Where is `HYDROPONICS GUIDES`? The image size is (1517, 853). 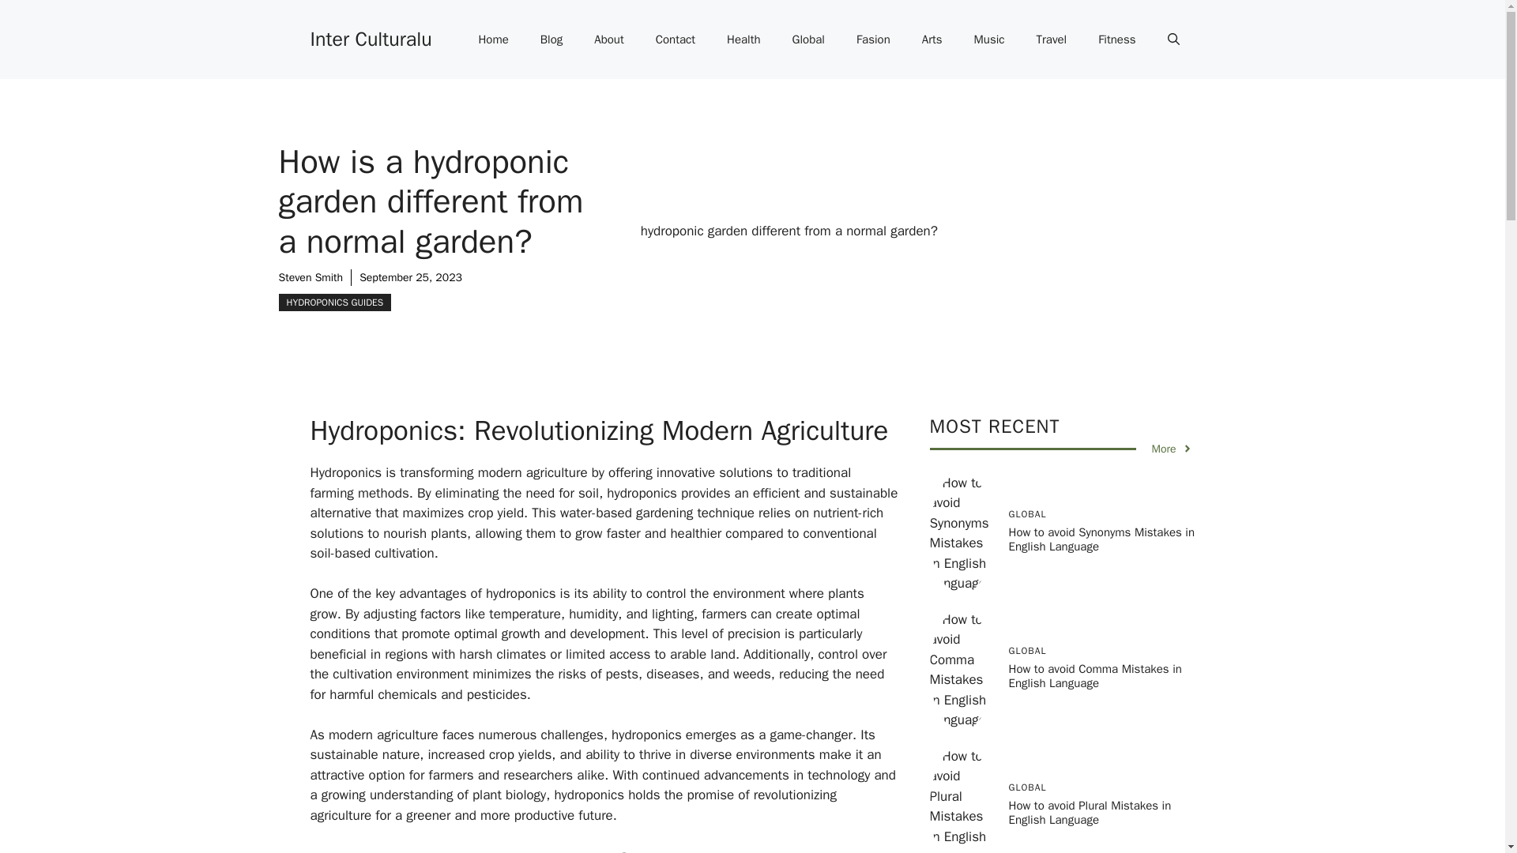 HYDROPONICS GUIDES is located at coordinates (334, 302).